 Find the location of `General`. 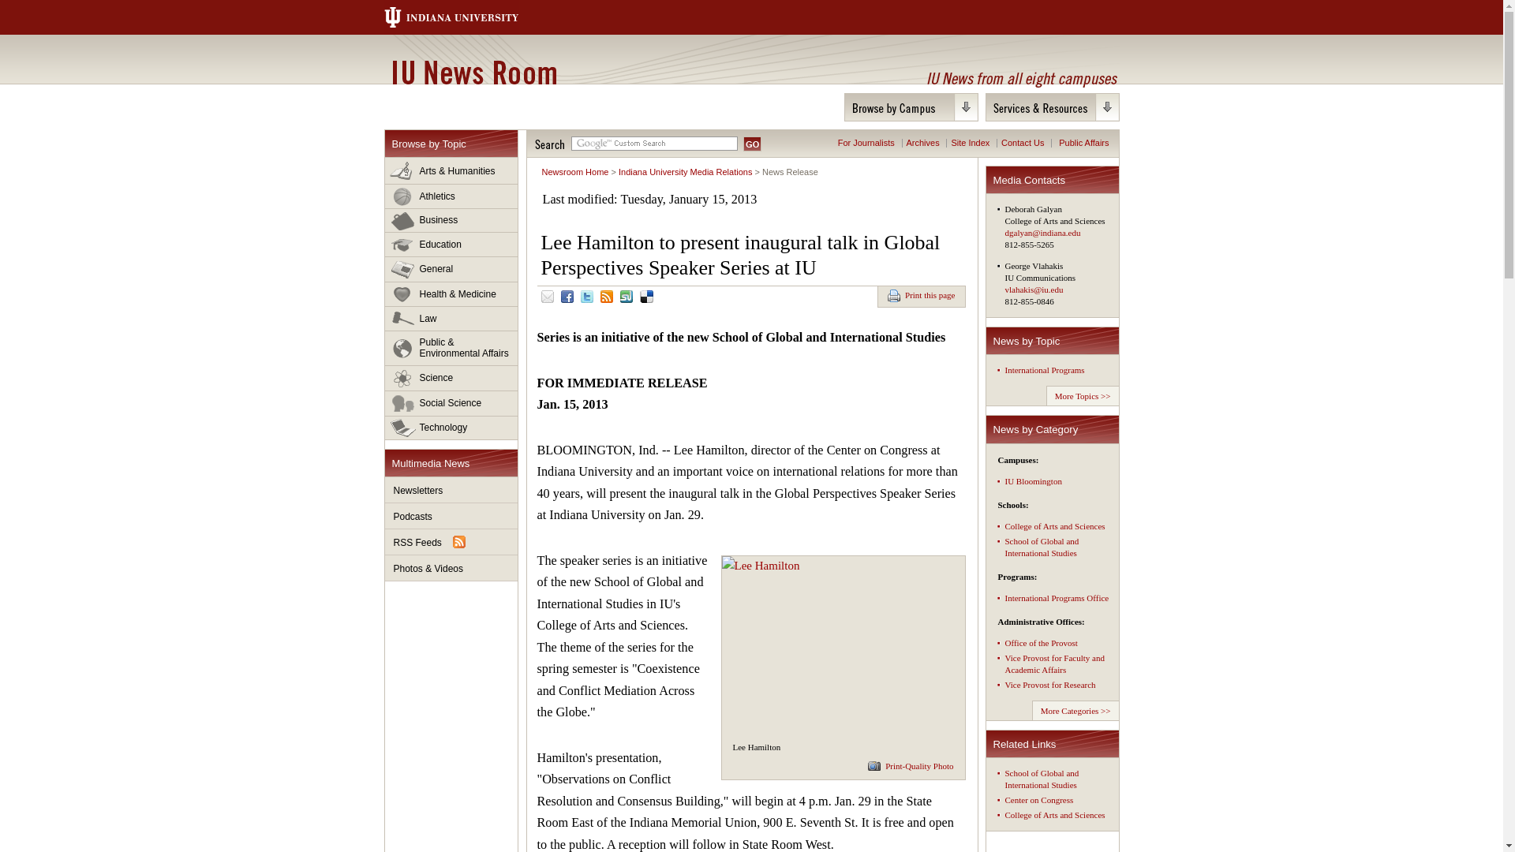

General is located at coordinates (451, 270).